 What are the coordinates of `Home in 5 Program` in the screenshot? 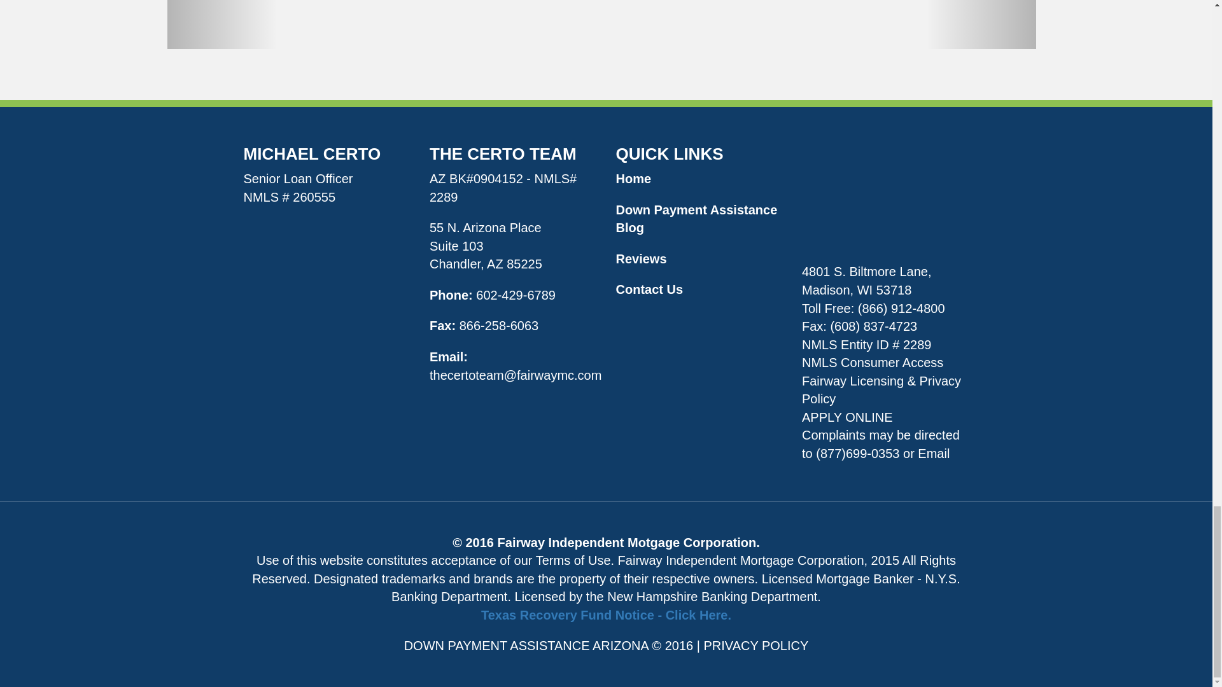 It's located at (304, 24).